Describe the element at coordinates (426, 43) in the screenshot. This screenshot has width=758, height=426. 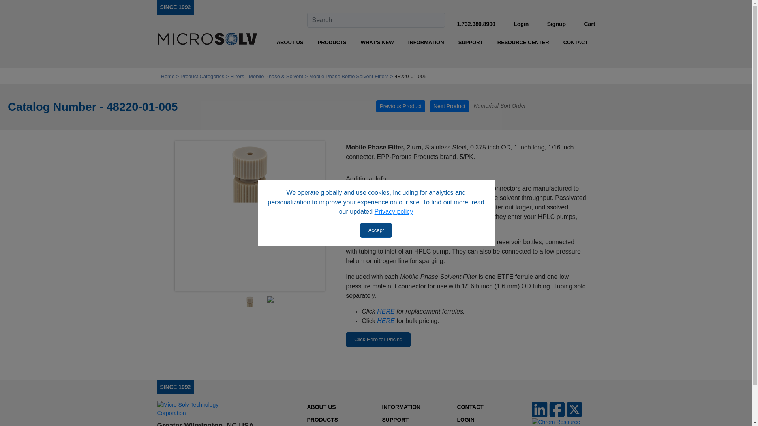
I see `Information` at that location.